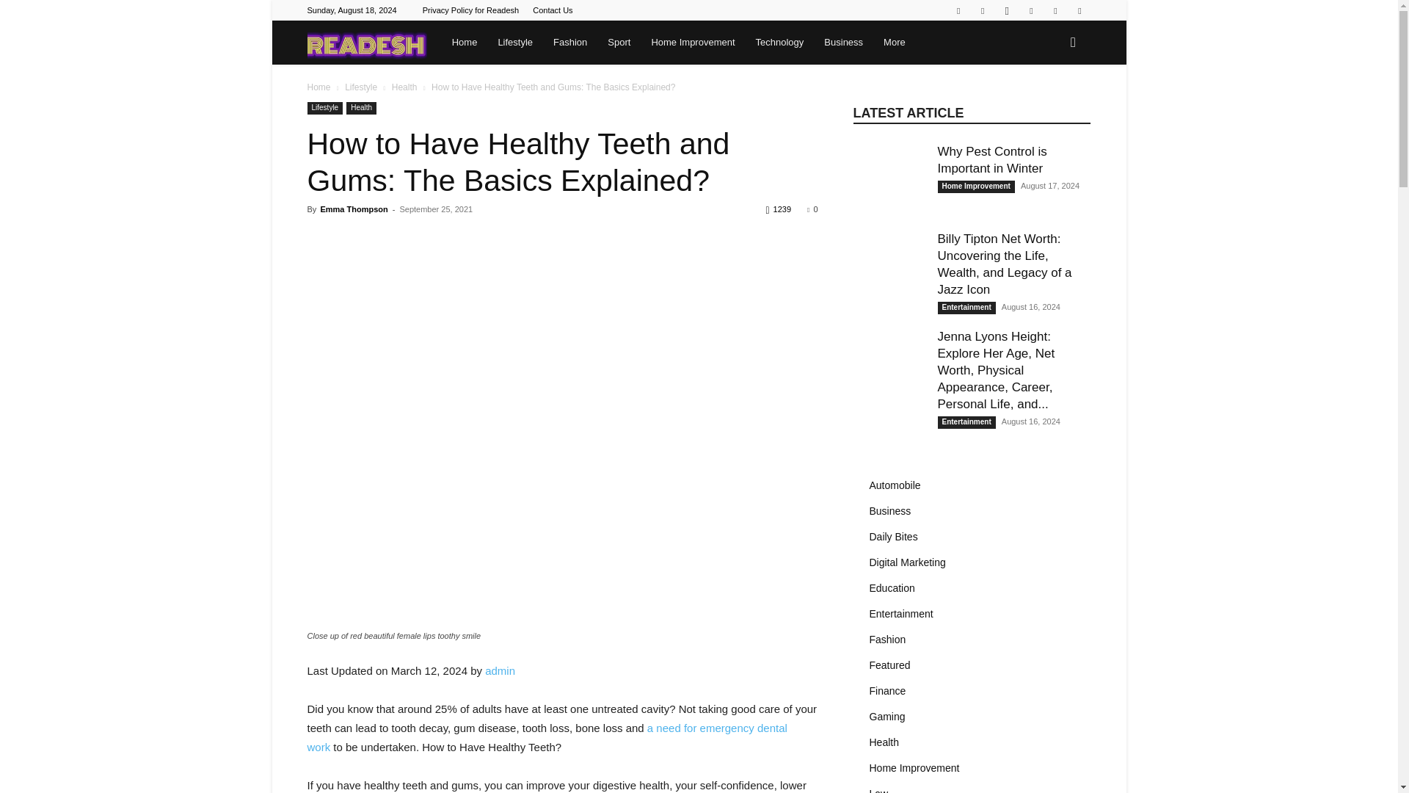  What do you see at coordinates (470, 10) in the screenshot?
I see `Privacy Policy for Readesh` at bounding box center [470, 10].